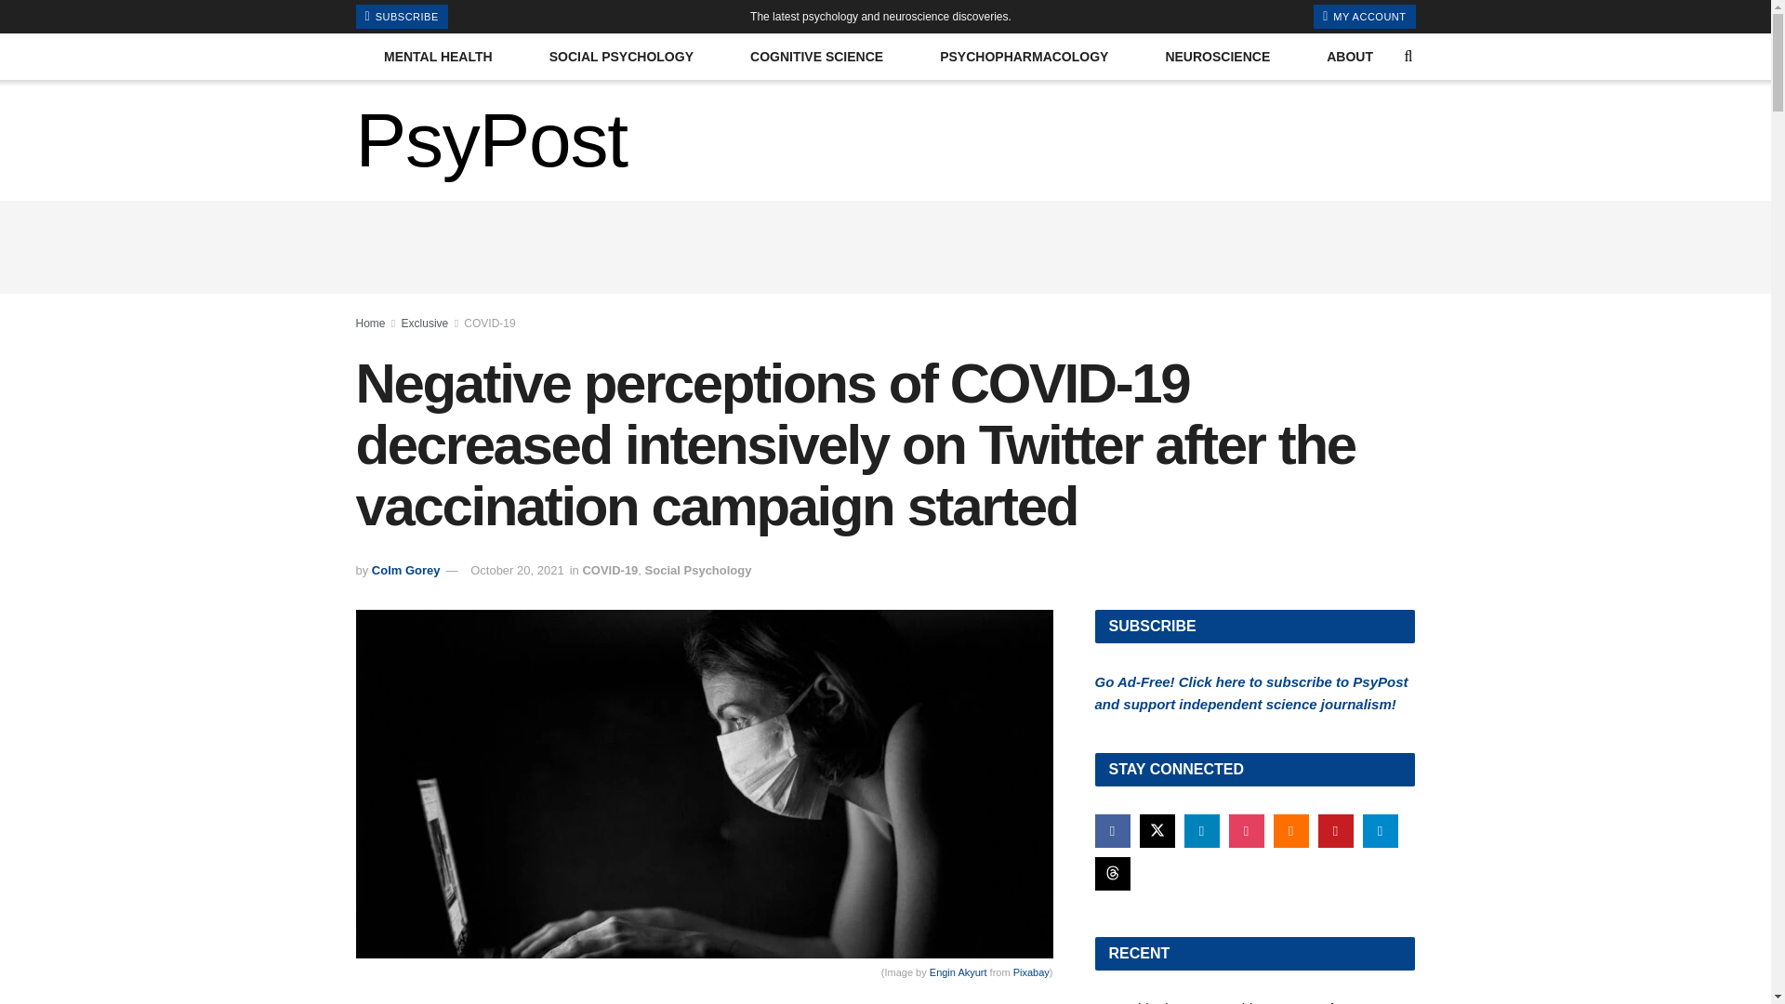 The image size is (1785, 1004). What do you see at coordinates (1031, 972) in the screenshot?
I see `Pixabay` at bounding box center [1031, 972].